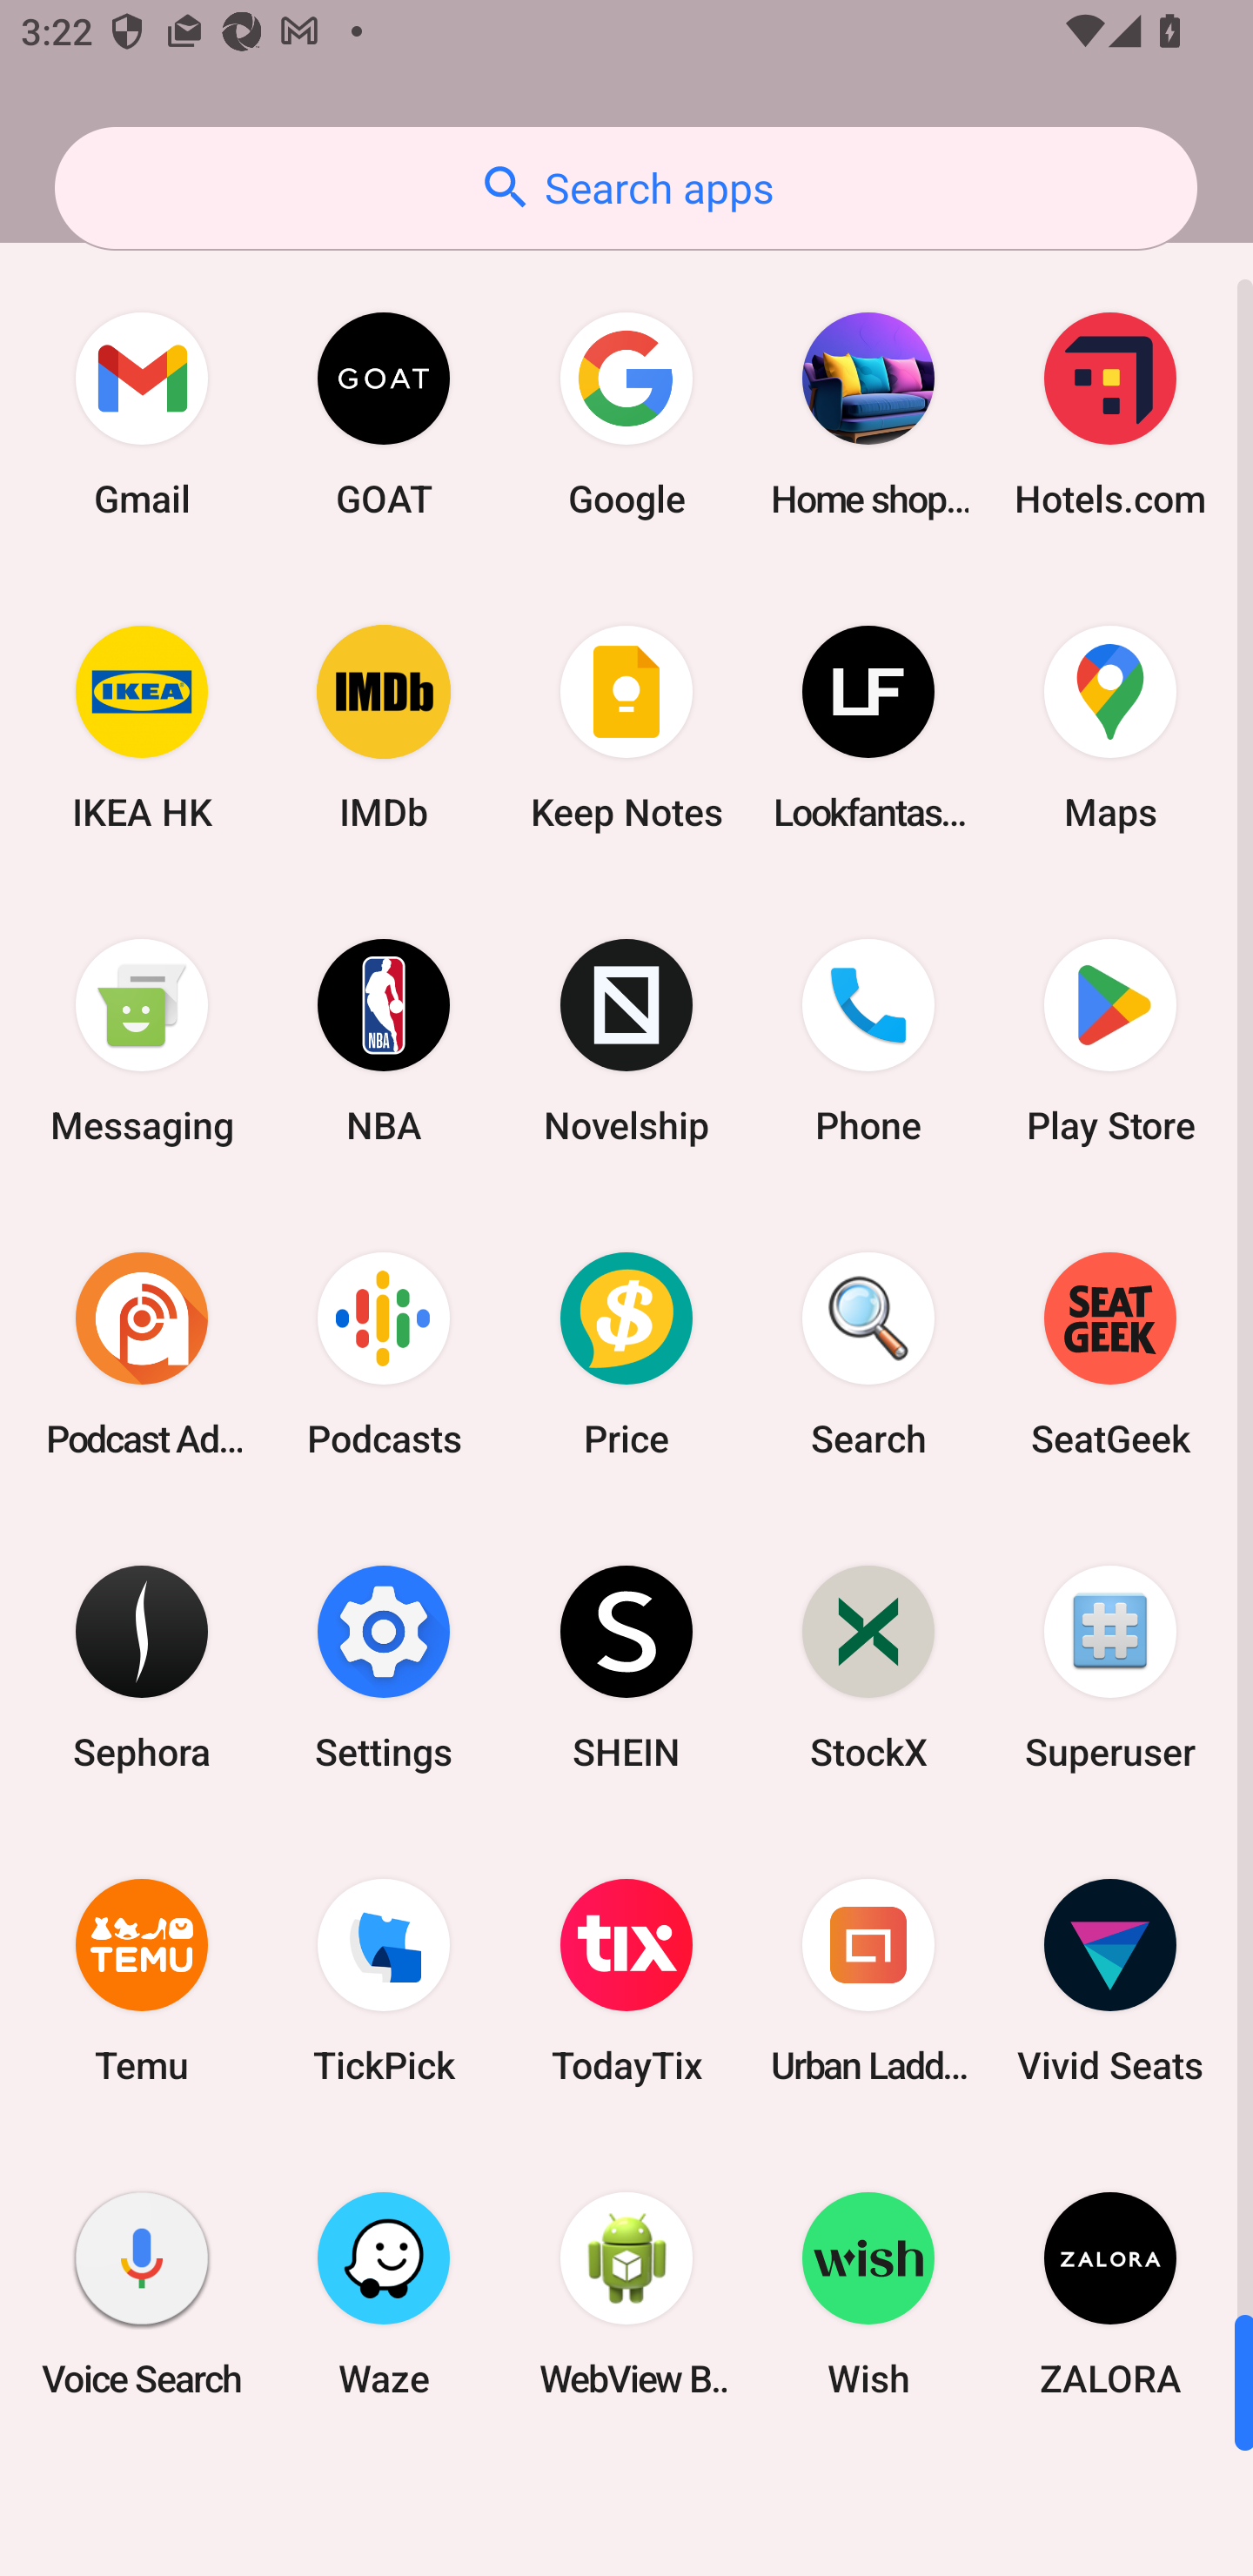 This screenshot has width=1253, height=2576. I want to click on Vivid Seats, so click(1110, 1981).